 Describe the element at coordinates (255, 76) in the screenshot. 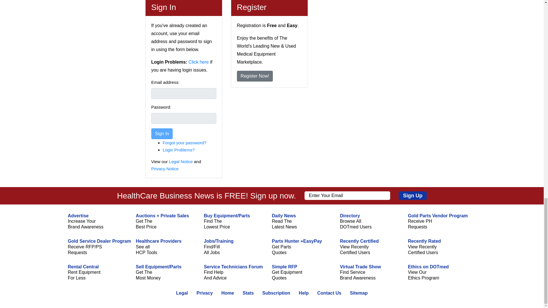

I see `Register Now!` at that location.